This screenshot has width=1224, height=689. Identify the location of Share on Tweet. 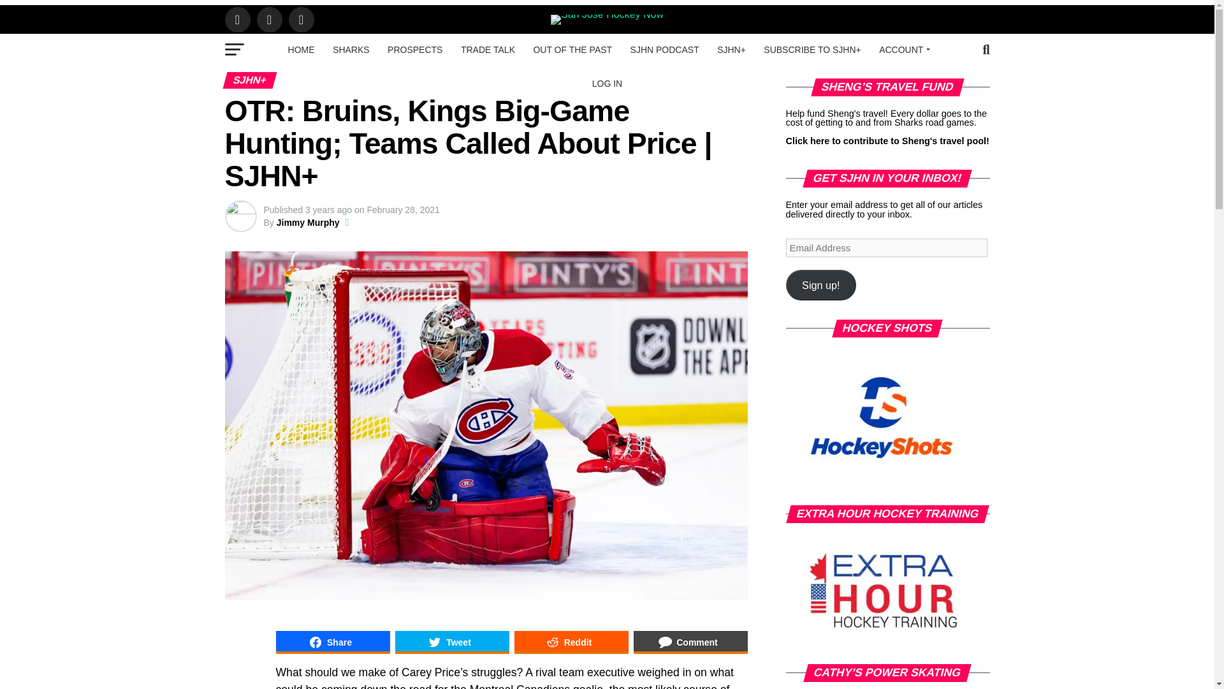
(452, 642).